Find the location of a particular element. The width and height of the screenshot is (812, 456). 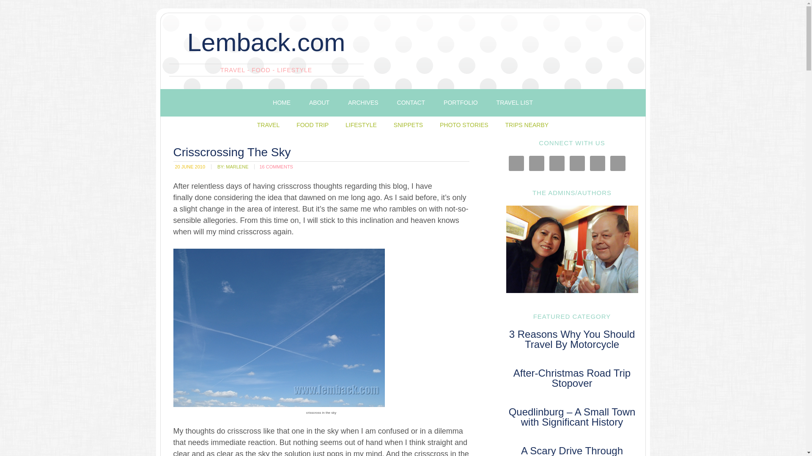

SNIPPETS is located at coordinates (408, 125).